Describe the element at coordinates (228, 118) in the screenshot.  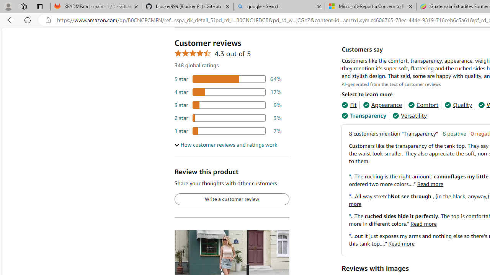
I see `3 percent of reviews have 2 stars` at that location.